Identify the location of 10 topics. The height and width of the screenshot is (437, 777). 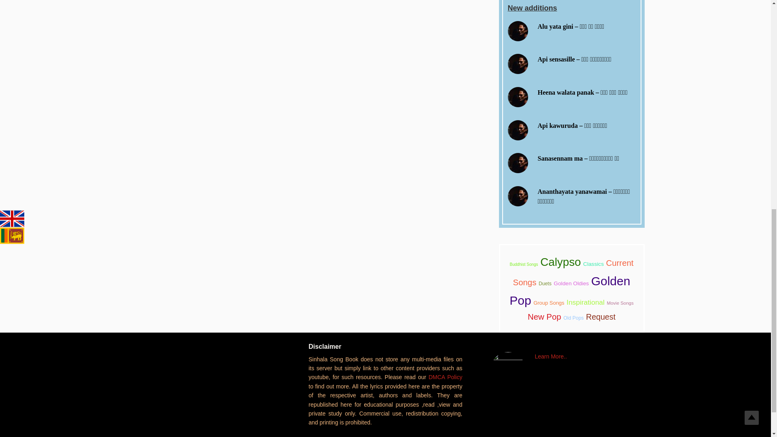
(571, 283).